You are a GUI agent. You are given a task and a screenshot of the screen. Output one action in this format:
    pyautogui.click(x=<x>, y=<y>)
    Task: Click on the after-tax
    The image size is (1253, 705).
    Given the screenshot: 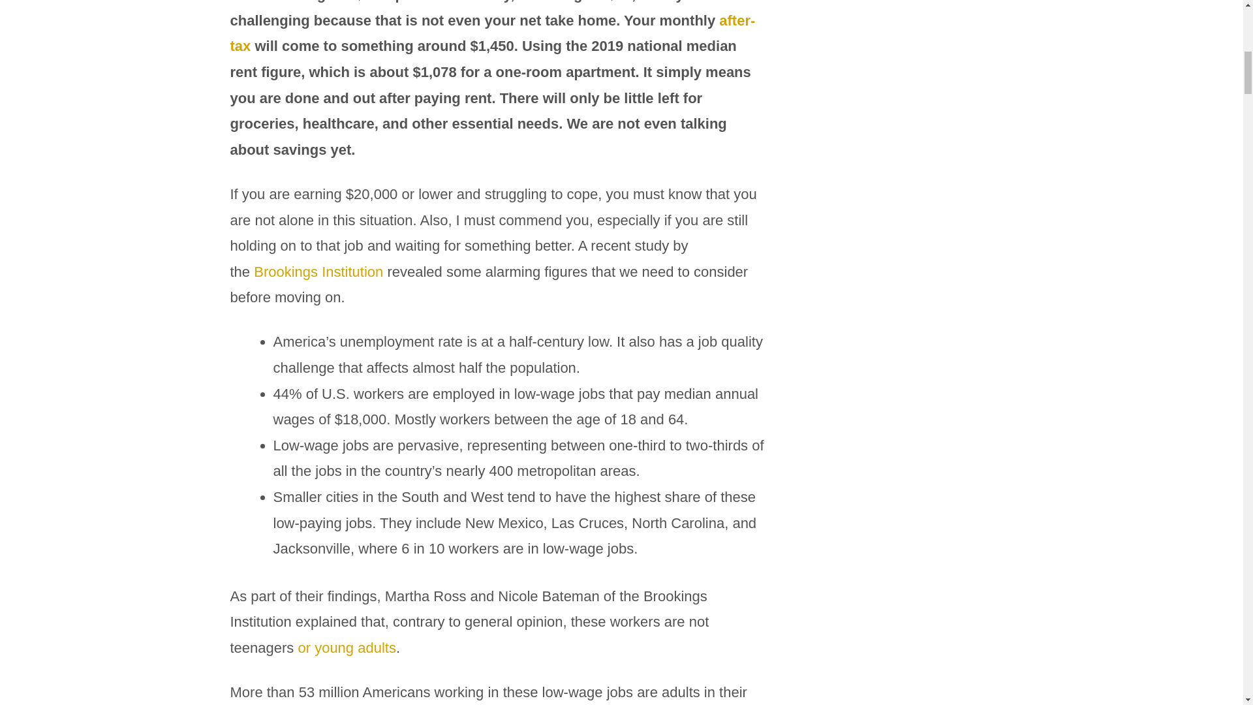 What is the action you would take?
    pyautogui.click(x=492, y=34)
    